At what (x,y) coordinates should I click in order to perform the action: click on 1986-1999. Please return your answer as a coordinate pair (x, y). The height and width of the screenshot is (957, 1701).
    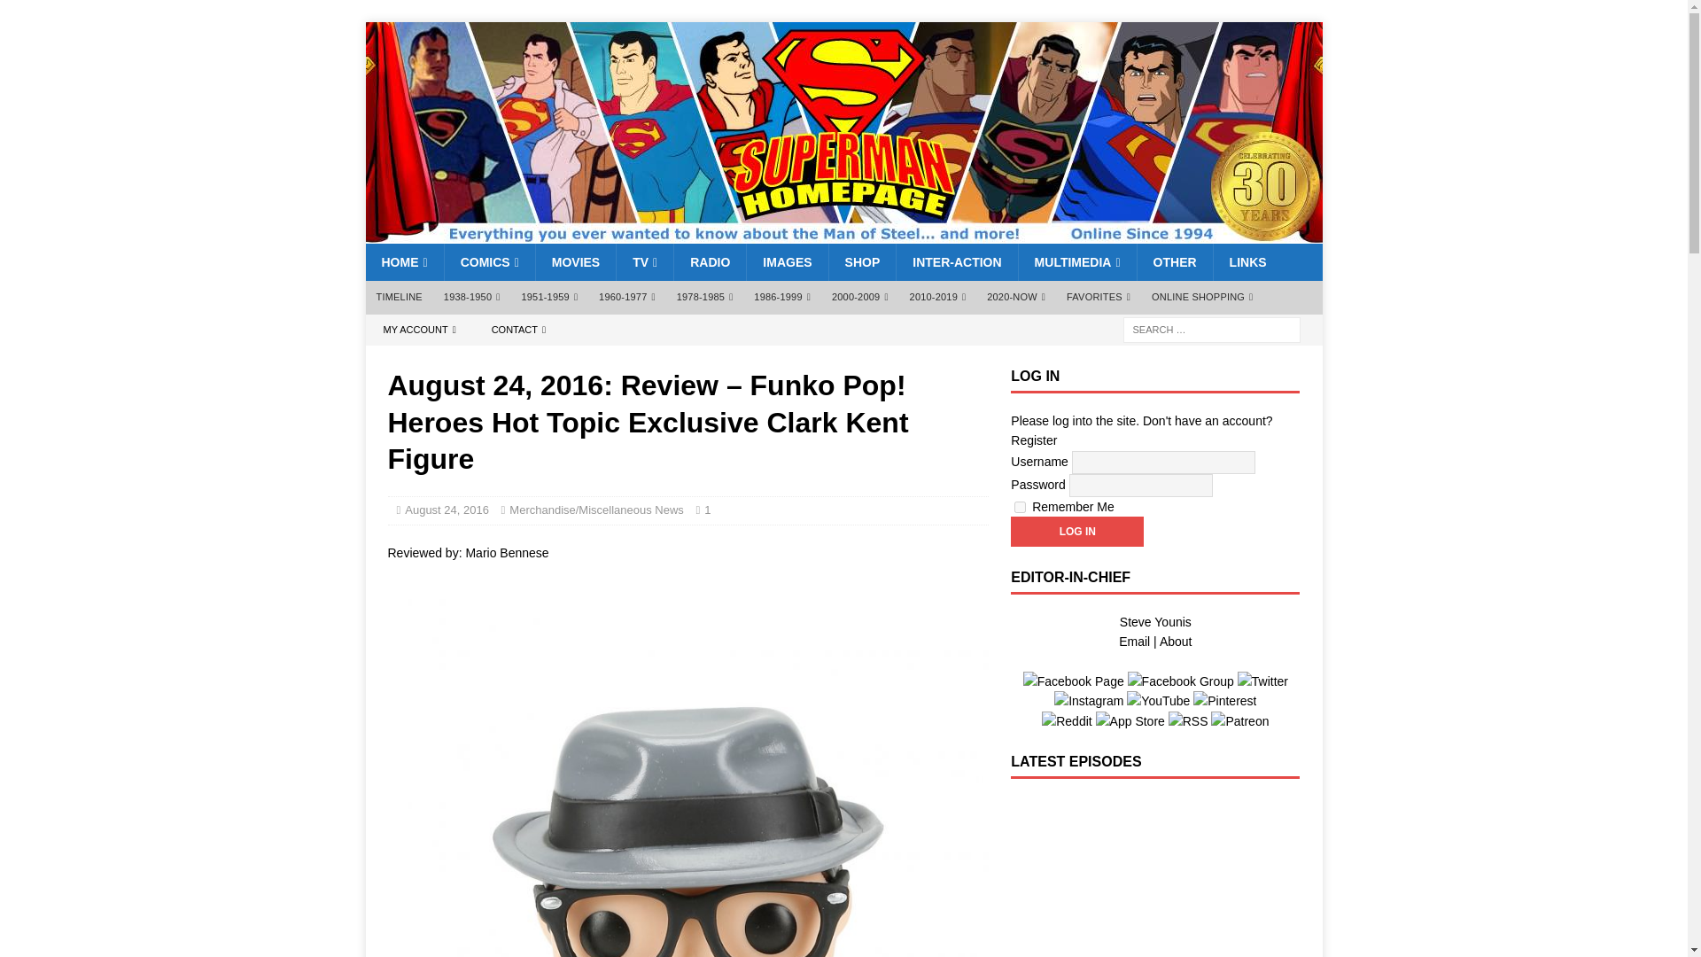
    Looking at the image, I should click on (782, 298).